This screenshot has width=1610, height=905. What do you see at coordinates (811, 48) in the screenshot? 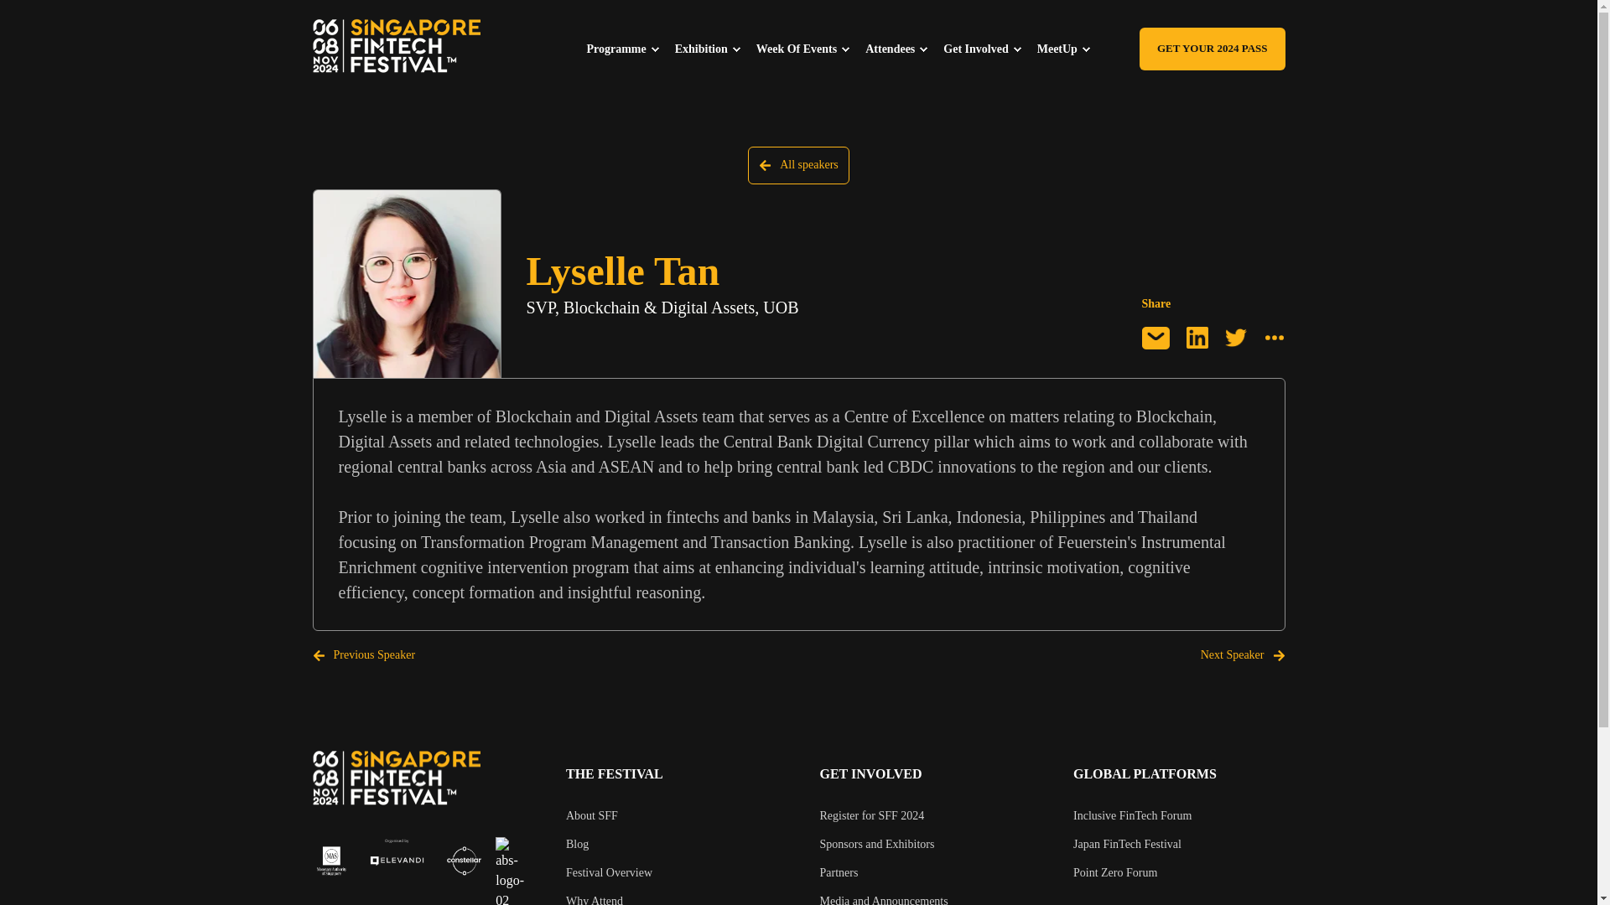
I see `Week Of Events` at bounding box center [811, 48].